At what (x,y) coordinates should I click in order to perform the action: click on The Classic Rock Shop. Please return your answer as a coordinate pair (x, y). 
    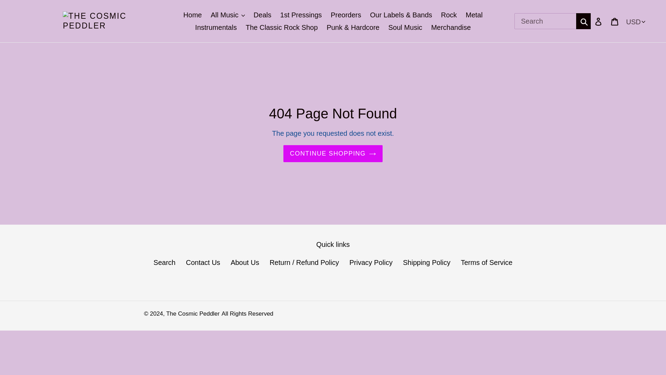
    Looking at the image, I should click on (282, 27).